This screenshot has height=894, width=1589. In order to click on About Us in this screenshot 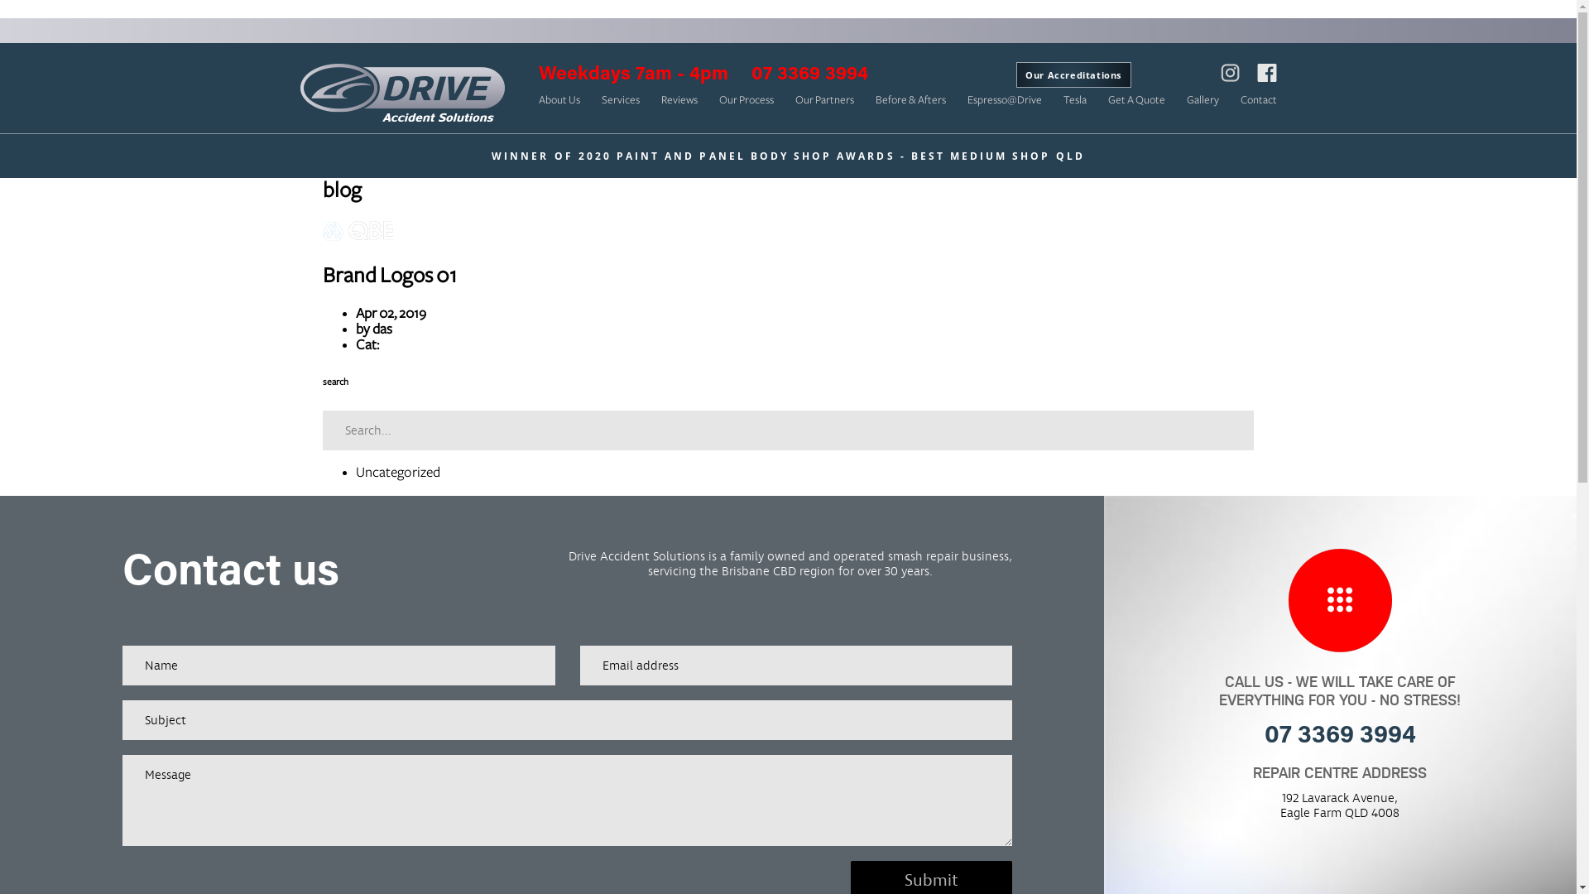, I will do `click(559, 100)`.